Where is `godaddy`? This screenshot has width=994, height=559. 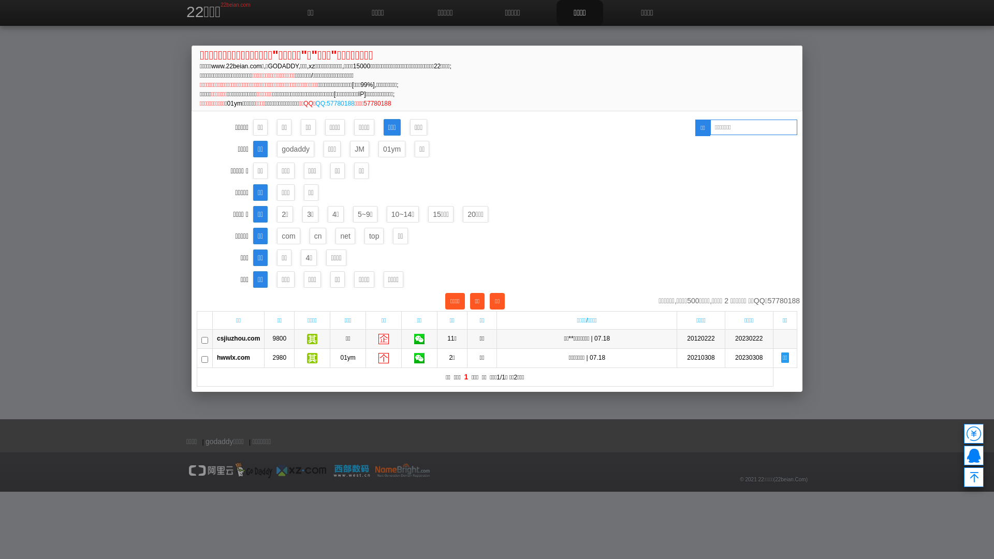
godaddy is located at coordinates (296, 149).